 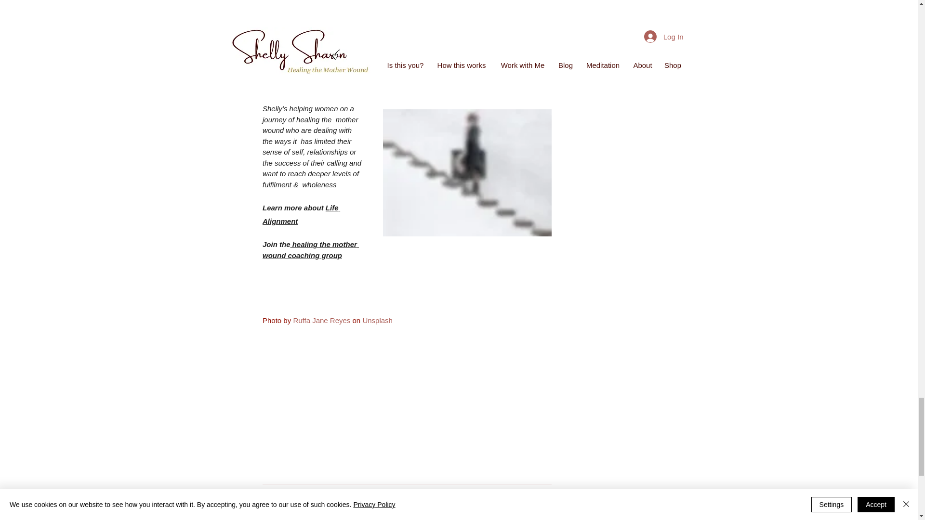 I want to click on Ruffa Jane Reyes, so click(x=322, y=320).